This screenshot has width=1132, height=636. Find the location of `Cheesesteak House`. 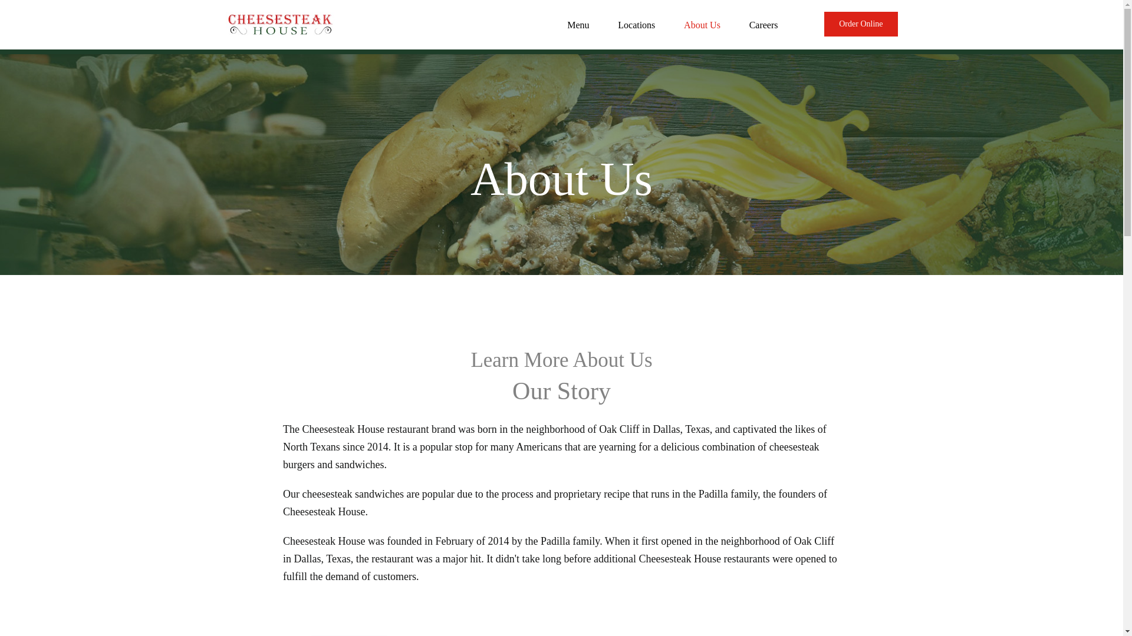

Cheesesteak House is located at coordinates (389, 627).